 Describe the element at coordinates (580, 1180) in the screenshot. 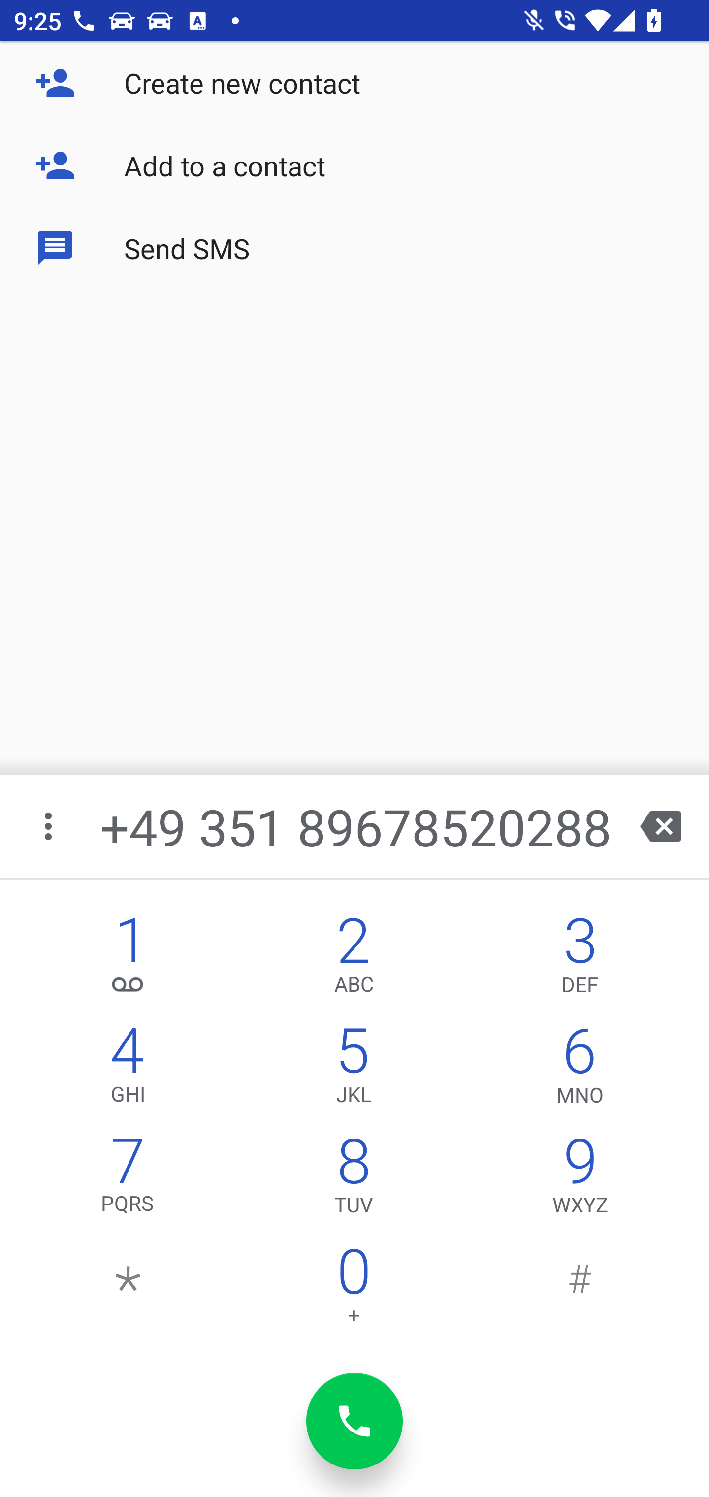

I see `9,WXYZ 9 WXYZ` at that location.